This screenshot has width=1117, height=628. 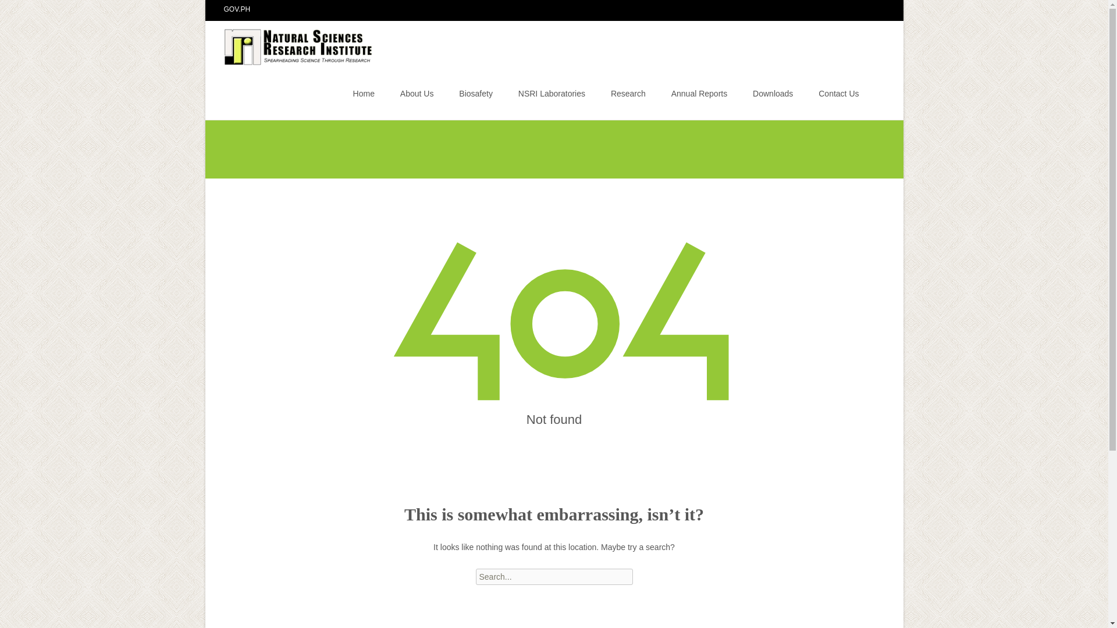 What do you see at coordinates (874, 95) in the screenshot?
I see `Search for:` at bounding box center [874, 95].